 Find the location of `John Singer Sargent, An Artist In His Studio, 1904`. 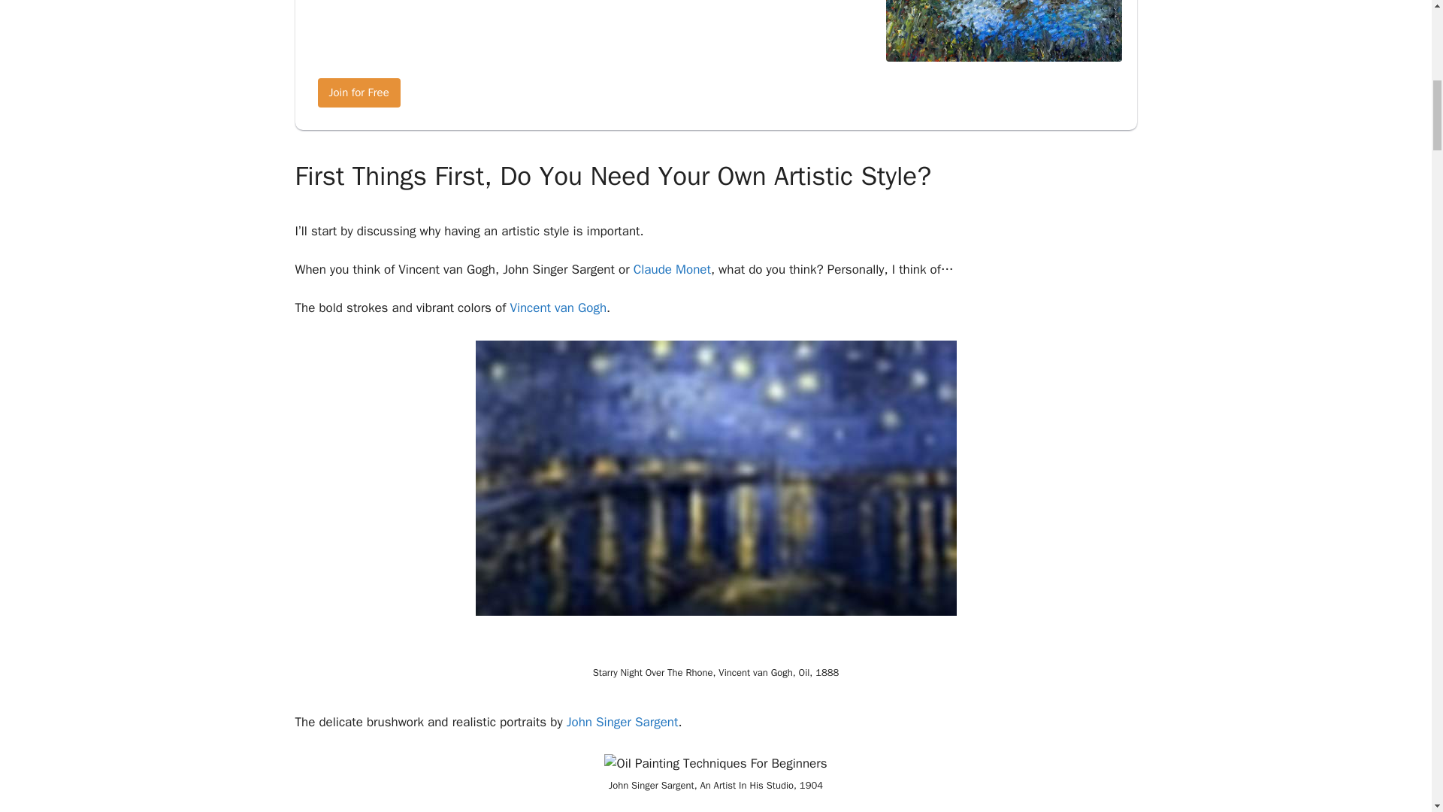

John Singer Sargent, An Artist In His Studio, 1904 is located at coordinates (715, 764).